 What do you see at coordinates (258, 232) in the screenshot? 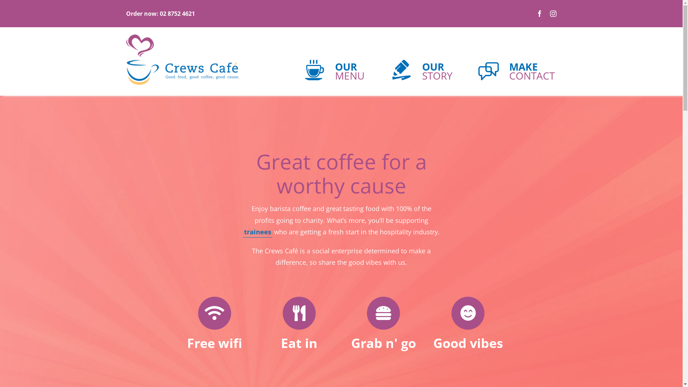
I see `trainees` at bounding box center [258, 232].